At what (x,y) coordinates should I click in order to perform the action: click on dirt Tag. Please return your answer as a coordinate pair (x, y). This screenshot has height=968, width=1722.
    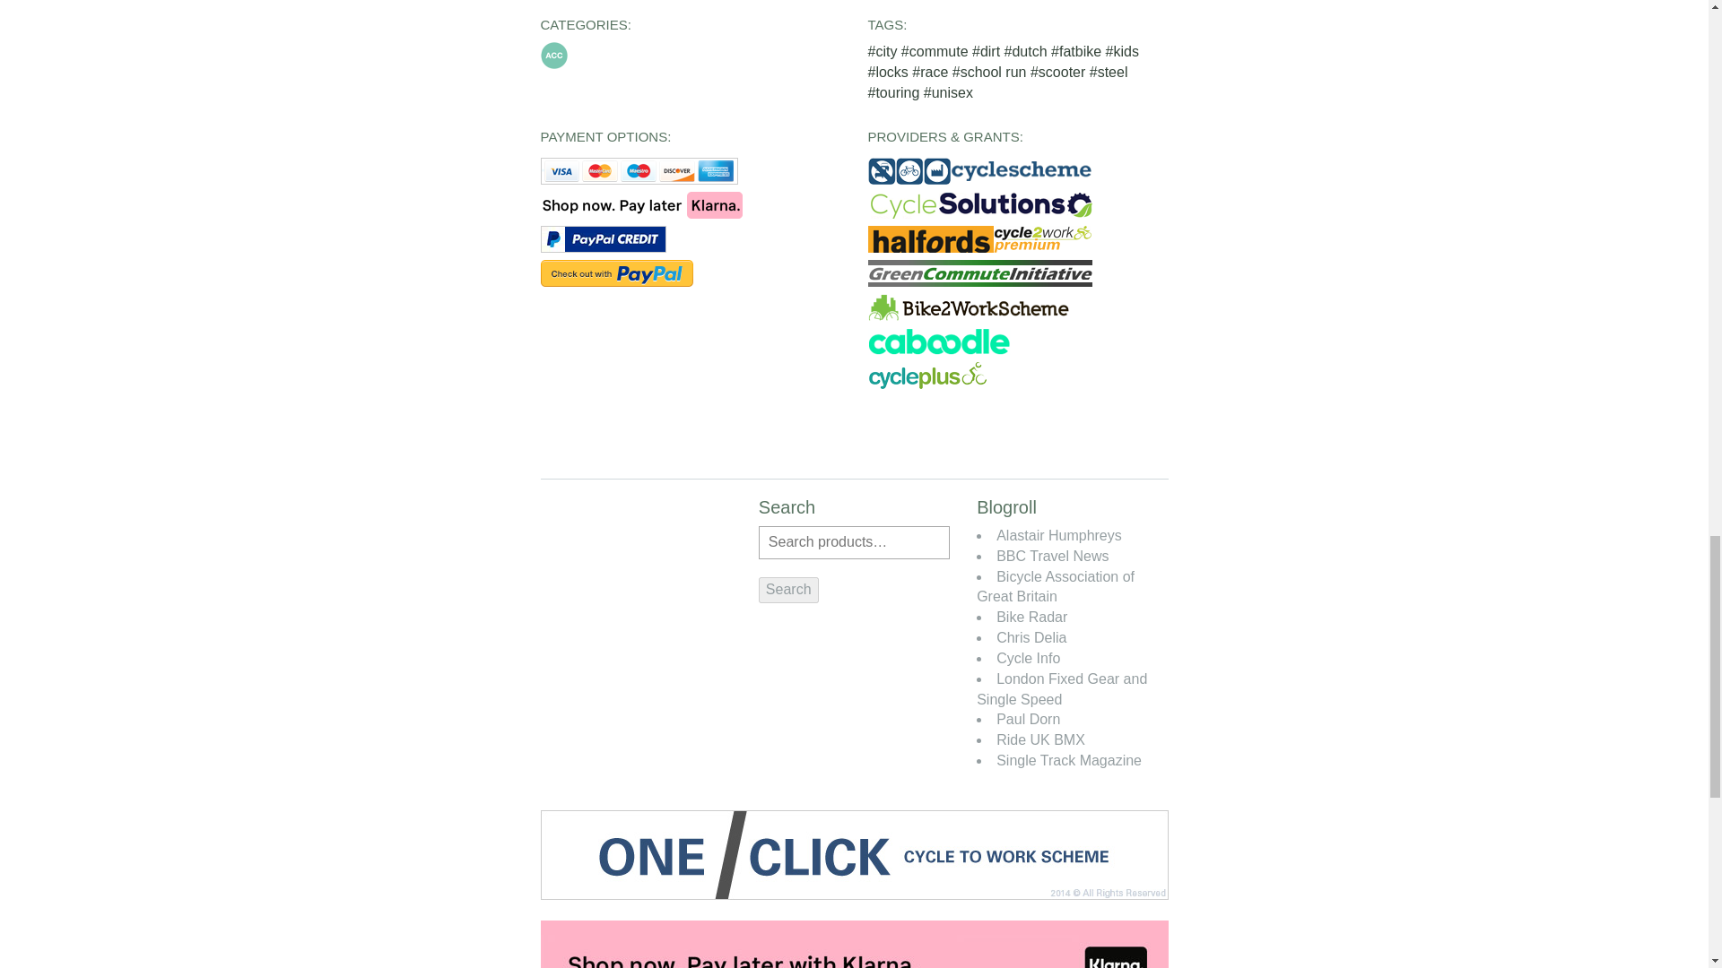
    Looking at the image, I should click on (988, 50).